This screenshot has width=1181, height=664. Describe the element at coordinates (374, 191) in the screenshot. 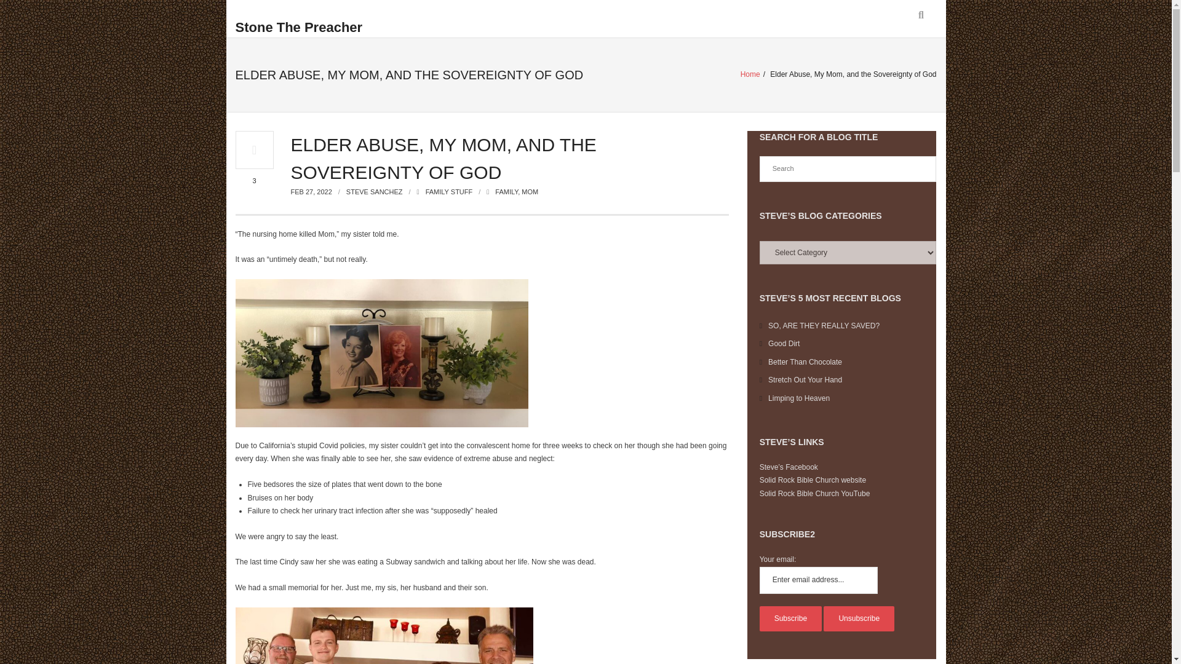

I see `STEVE SANCHEZ` at that location.